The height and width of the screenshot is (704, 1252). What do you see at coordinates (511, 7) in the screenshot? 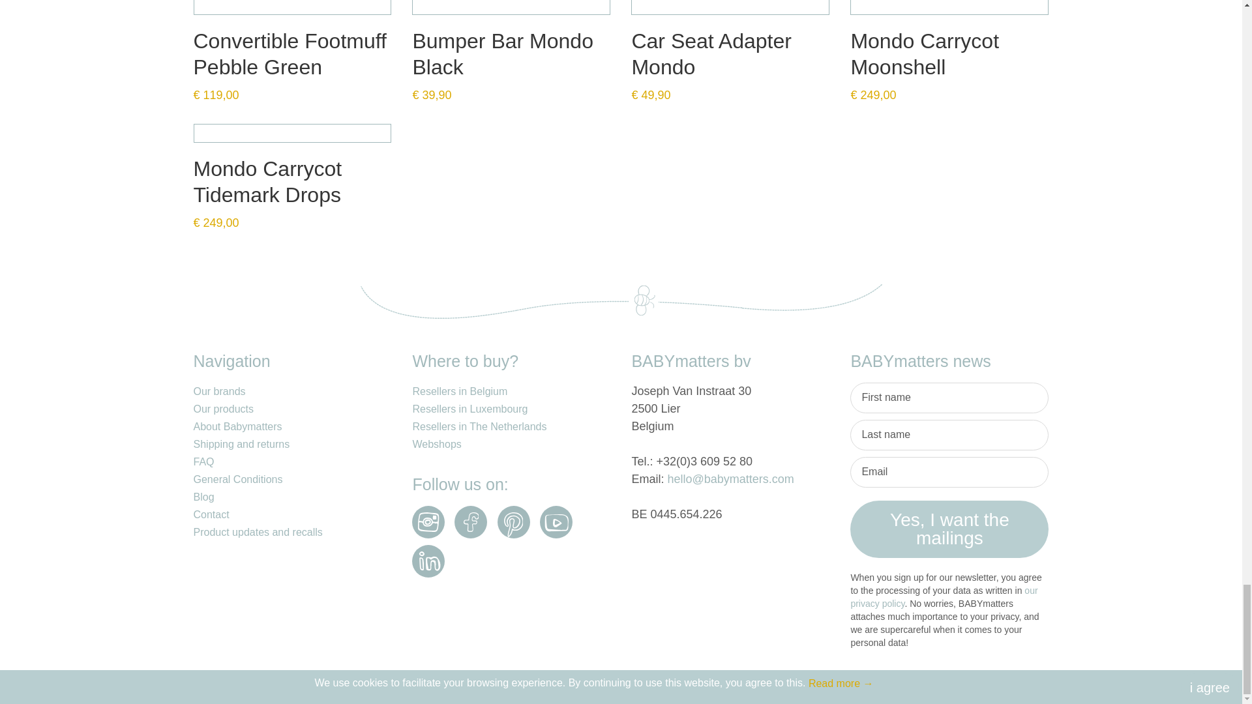
I see `Bumper Bar Mondo Black` at bounding box center [511, 7].